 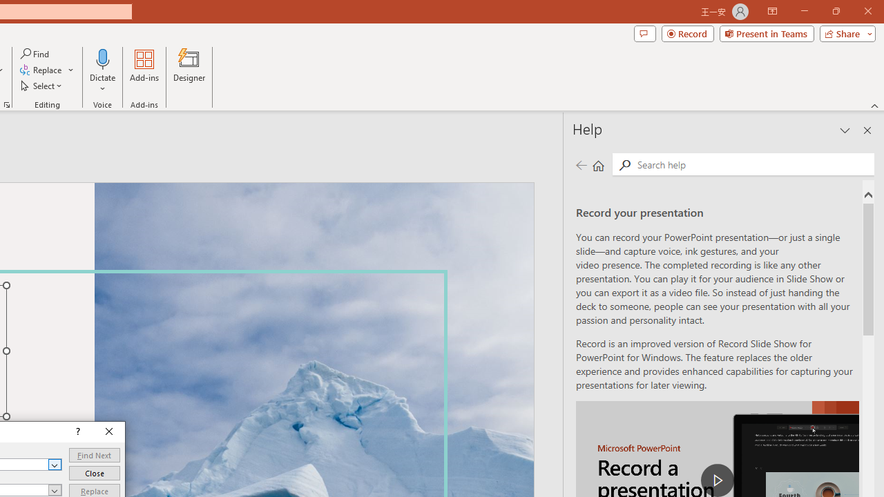 I want to click on Context help, so click(x=77, y=432).